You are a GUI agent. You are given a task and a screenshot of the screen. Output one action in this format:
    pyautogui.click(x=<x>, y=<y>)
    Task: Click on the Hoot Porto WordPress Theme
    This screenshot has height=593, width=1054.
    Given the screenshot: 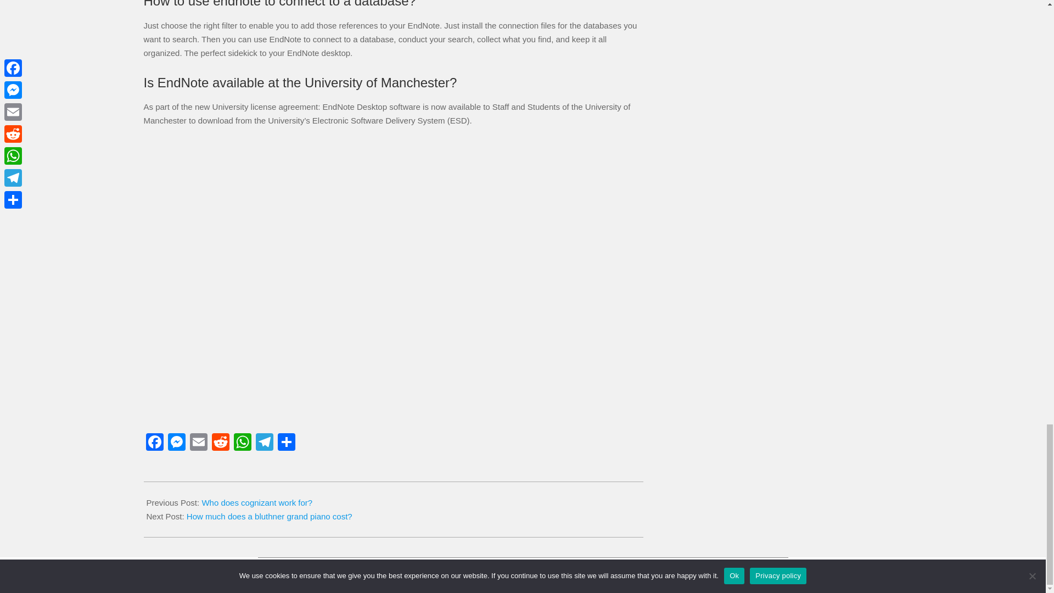 What is the action you would take?
    pyautogui.click(x=510, y=573)
    